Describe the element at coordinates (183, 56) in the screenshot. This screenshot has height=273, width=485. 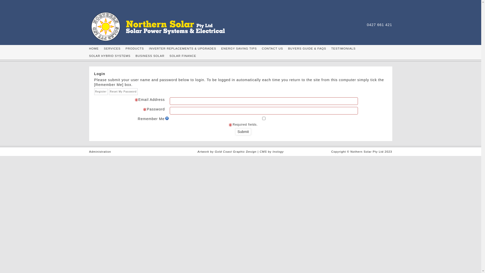
I see `SOLAR FINANCE` at that location.